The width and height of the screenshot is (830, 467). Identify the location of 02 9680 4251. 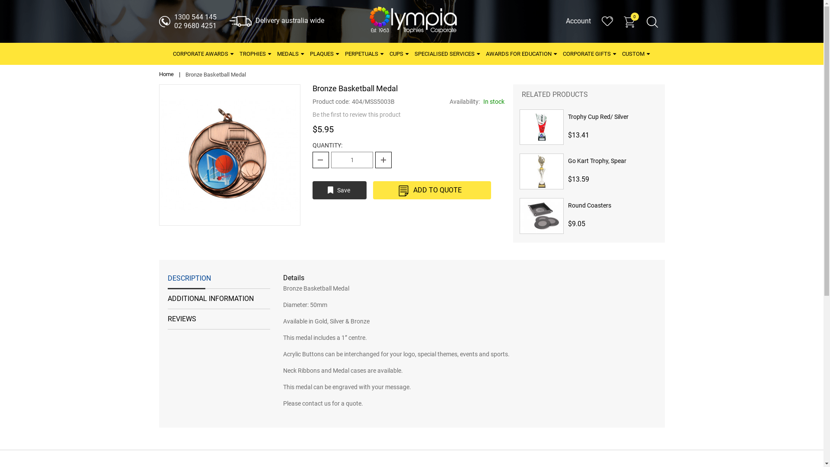
(195, 26).